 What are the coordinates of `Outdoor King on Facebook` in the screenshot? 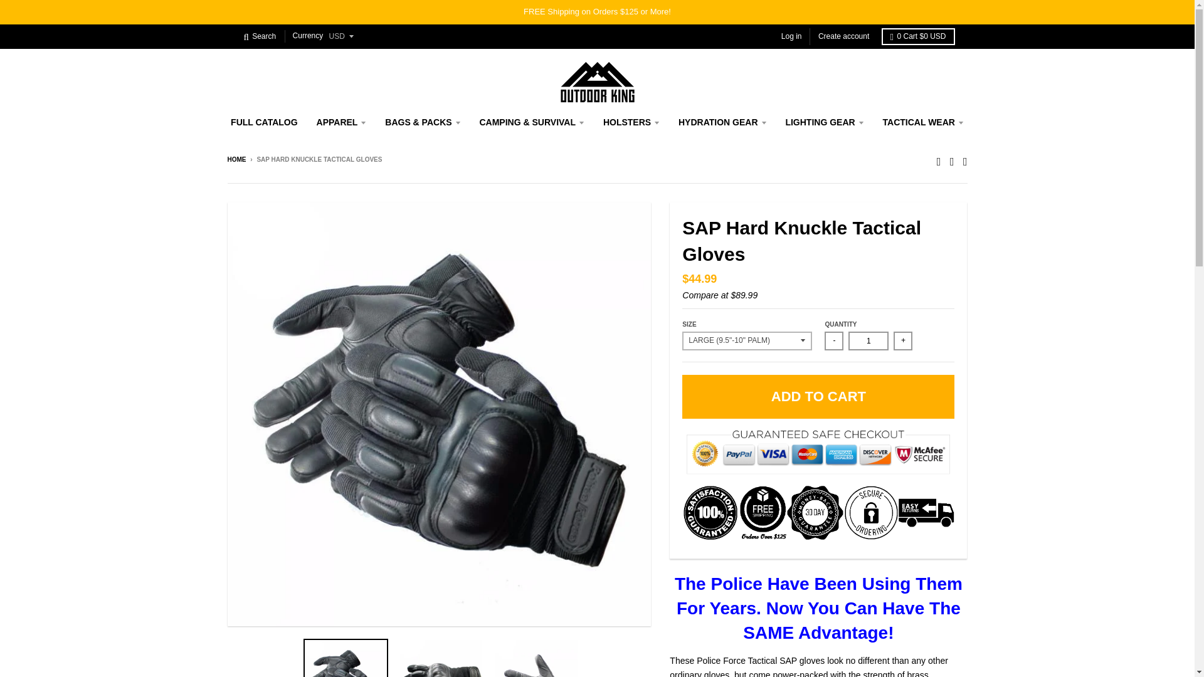 It's located at (939, 160).